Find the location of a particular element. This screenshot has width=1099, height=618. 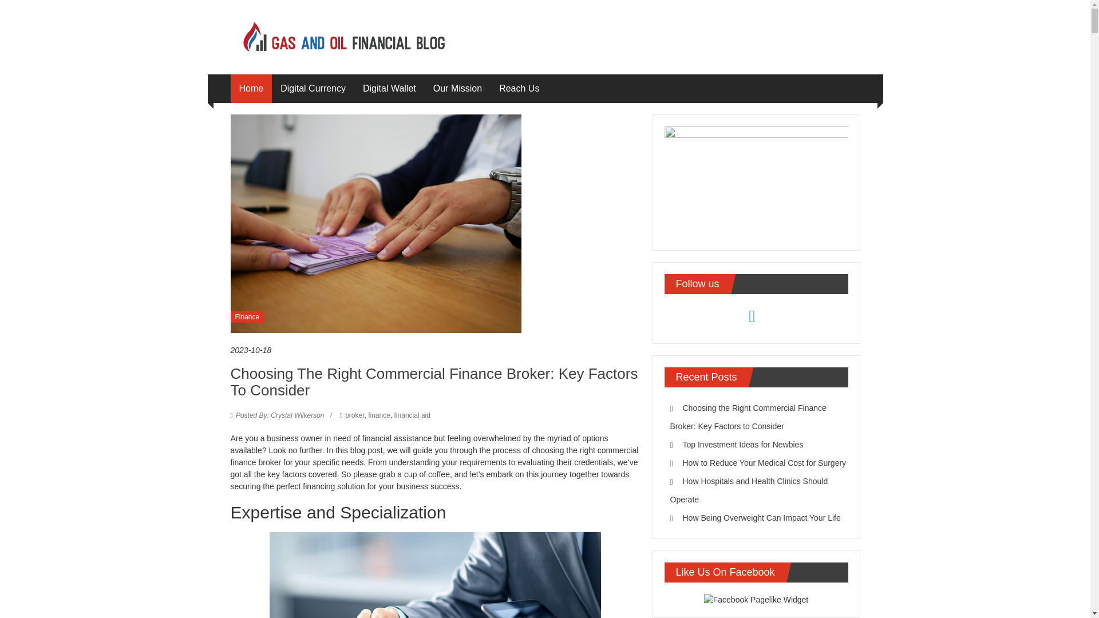

Posted By: Crystal Wilkerson is located at coordinates (280, 415).